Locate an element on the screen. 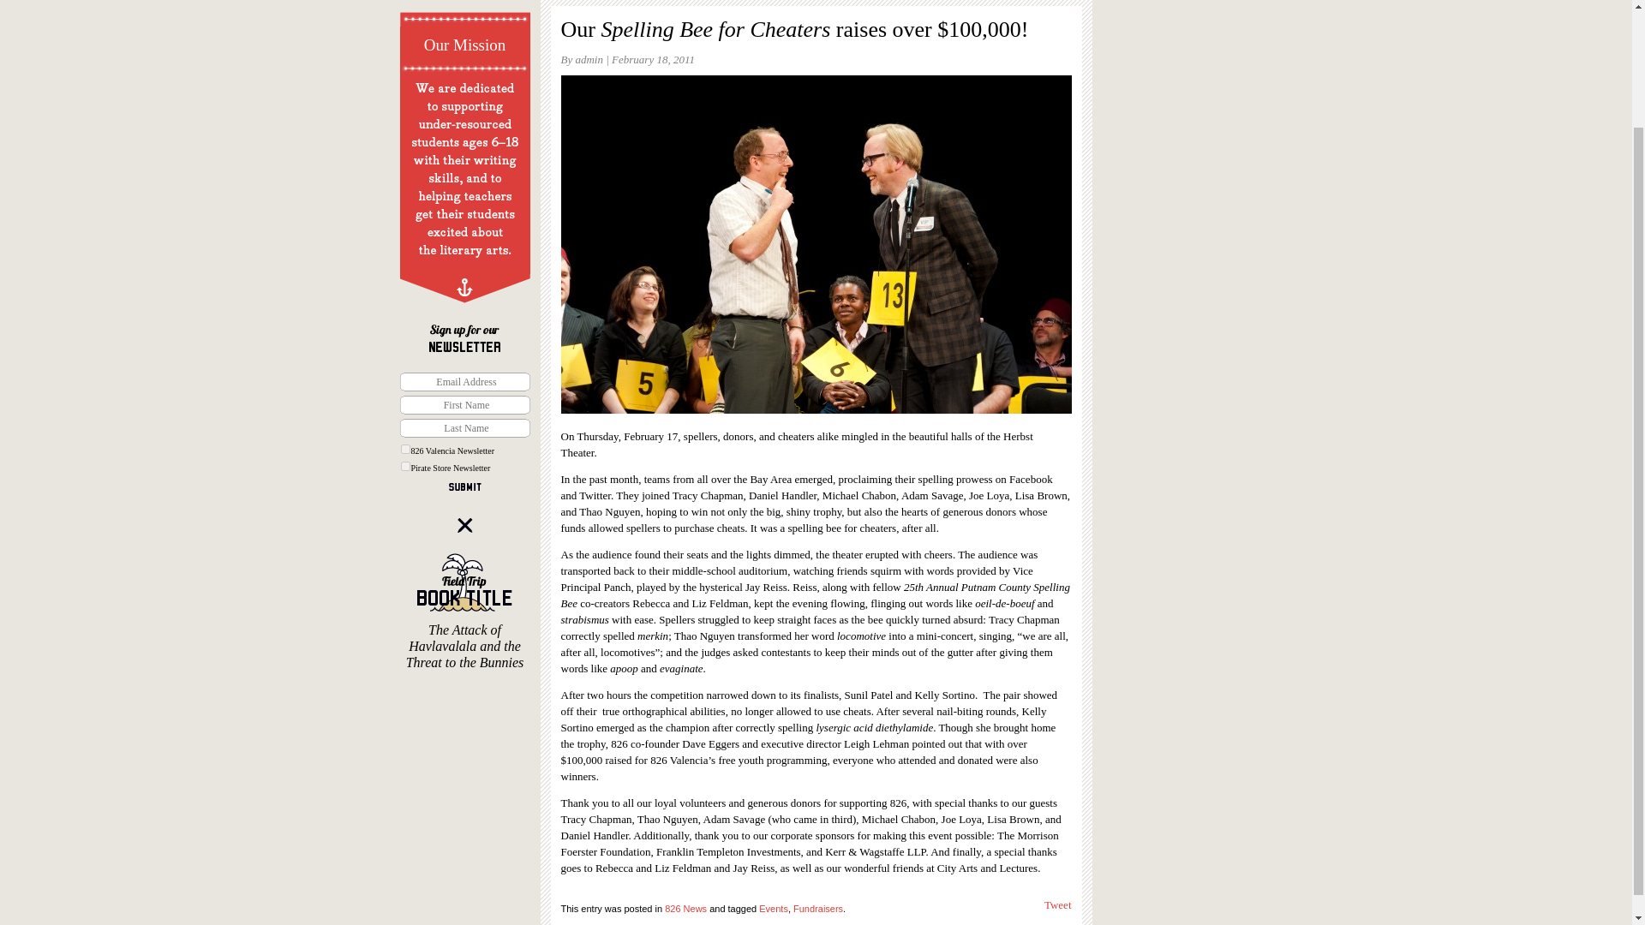  826 Valencia is located at coordinates (464, 14).